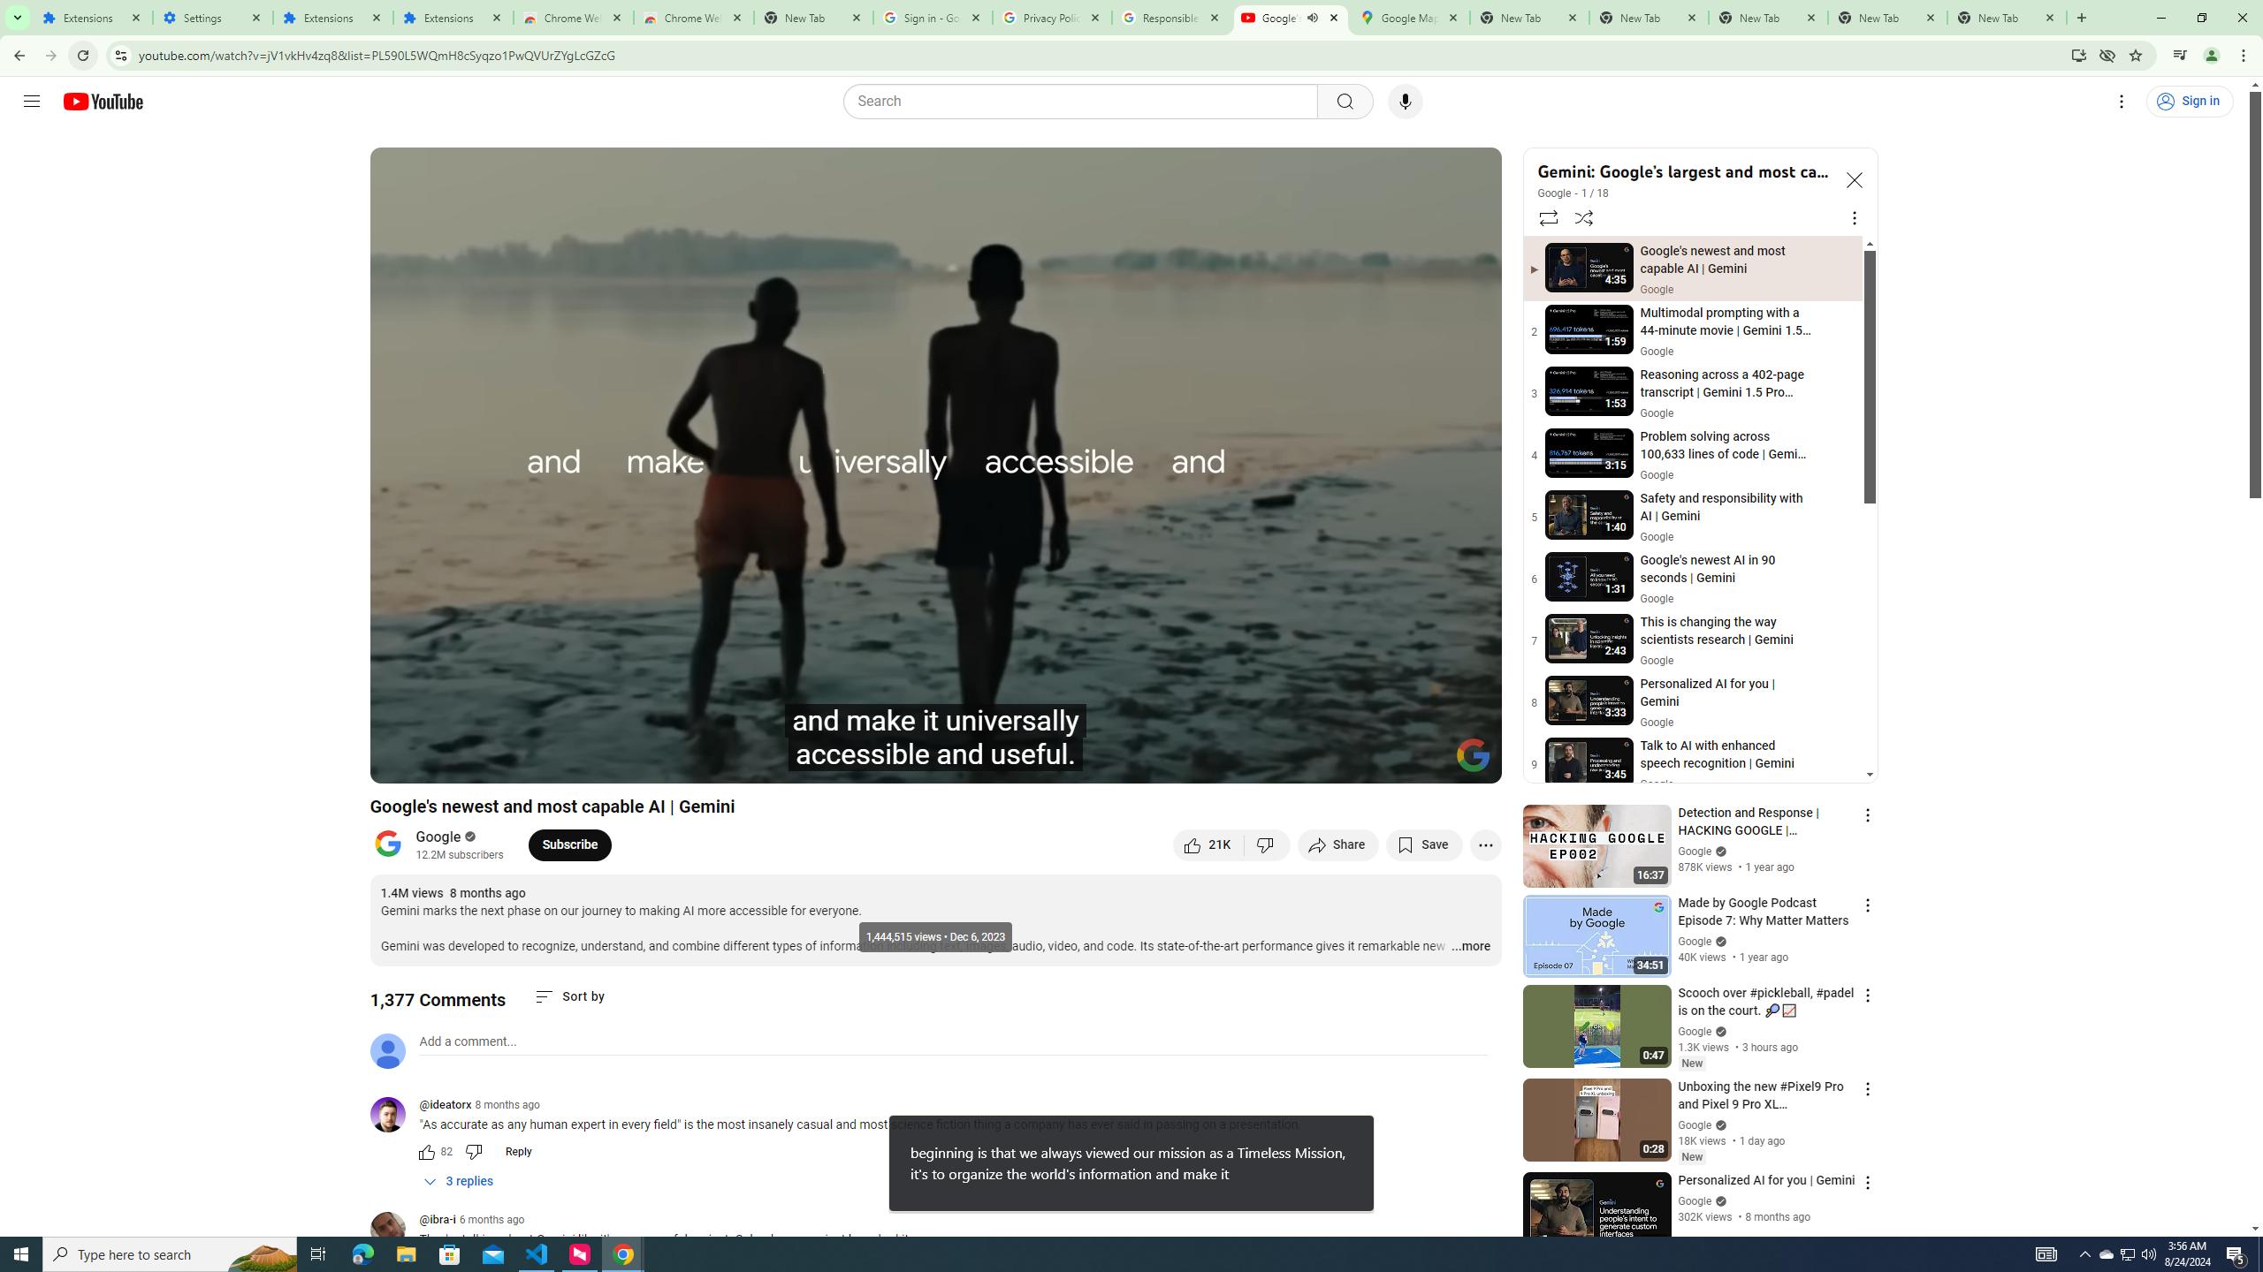 This screenshot has width=2263, height=1272. What do you see at coordinates (2077, 55) in the screenshot?
I see `Install YouTube` at bounding box center [2077, 55].